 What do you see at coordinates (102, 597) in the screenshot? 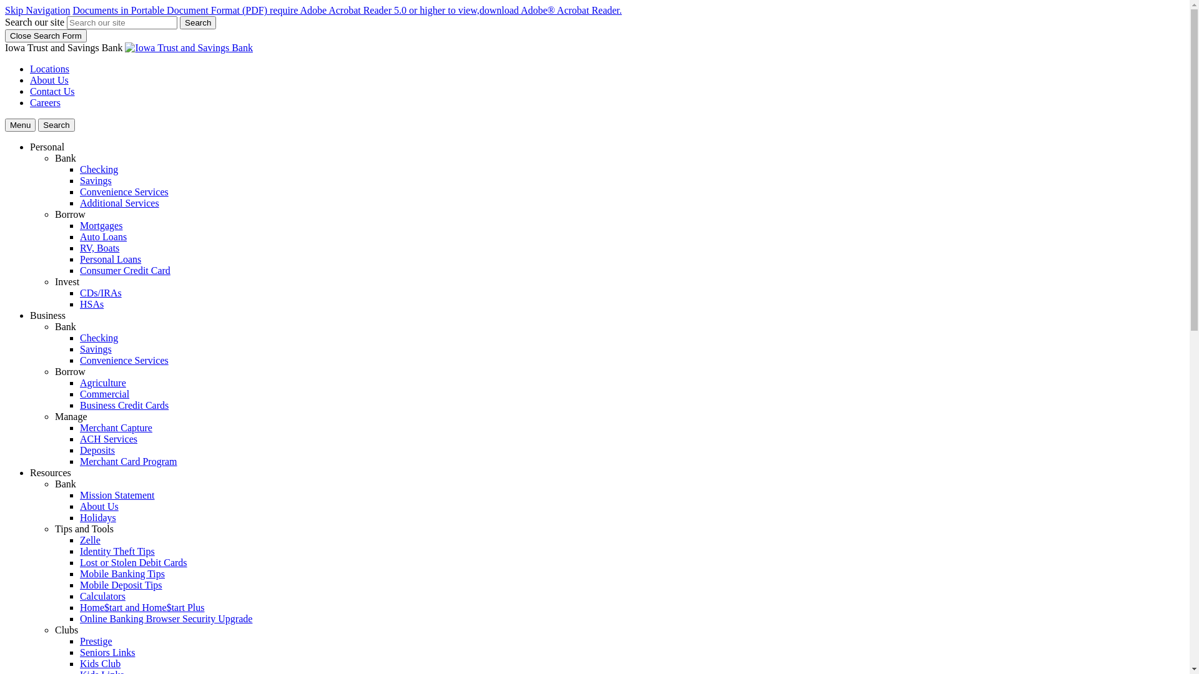
I see `Calculators` at bounding box center [102, 597].